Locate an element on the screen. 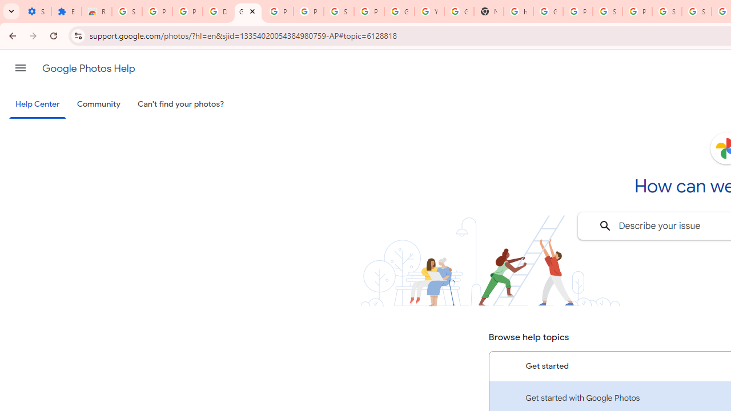 The image size is (731, 411). https://scholar.google.com/ is located at coordinates (519, 11).